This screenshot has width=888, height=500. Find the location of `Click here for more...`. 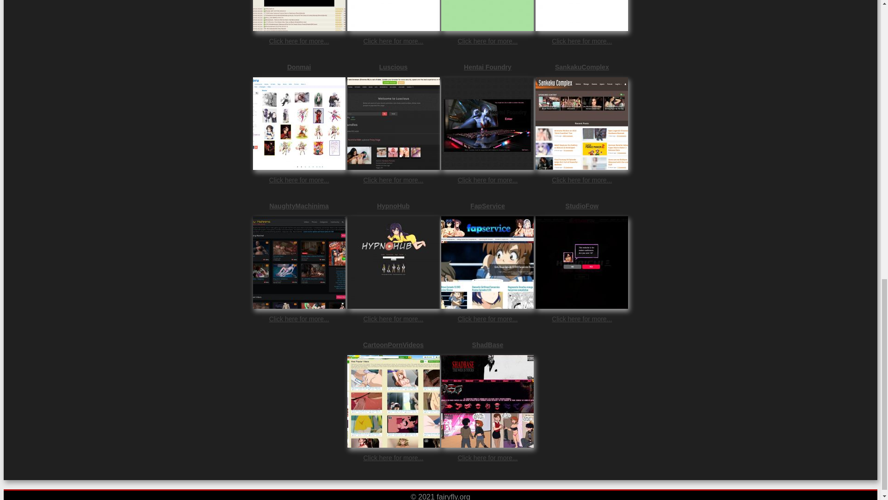

Click here for more... is located at coordinates (299, 41).